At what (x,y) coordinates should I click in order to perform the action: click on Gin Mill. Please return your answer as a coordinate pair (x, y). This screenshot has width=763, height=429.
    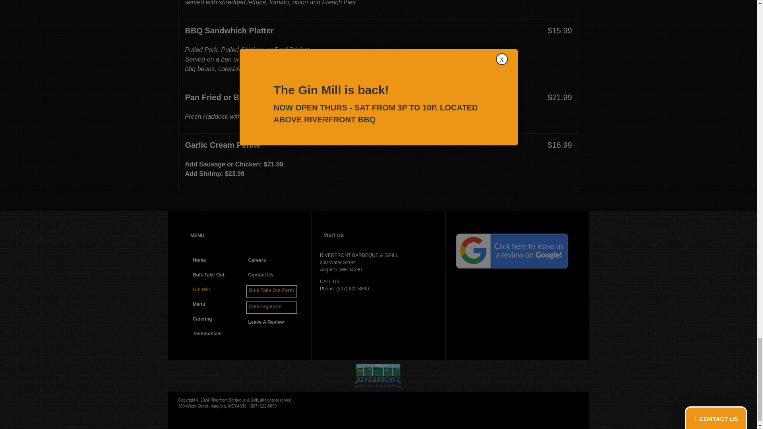
    Looking at the image, I should click on (217, 291).